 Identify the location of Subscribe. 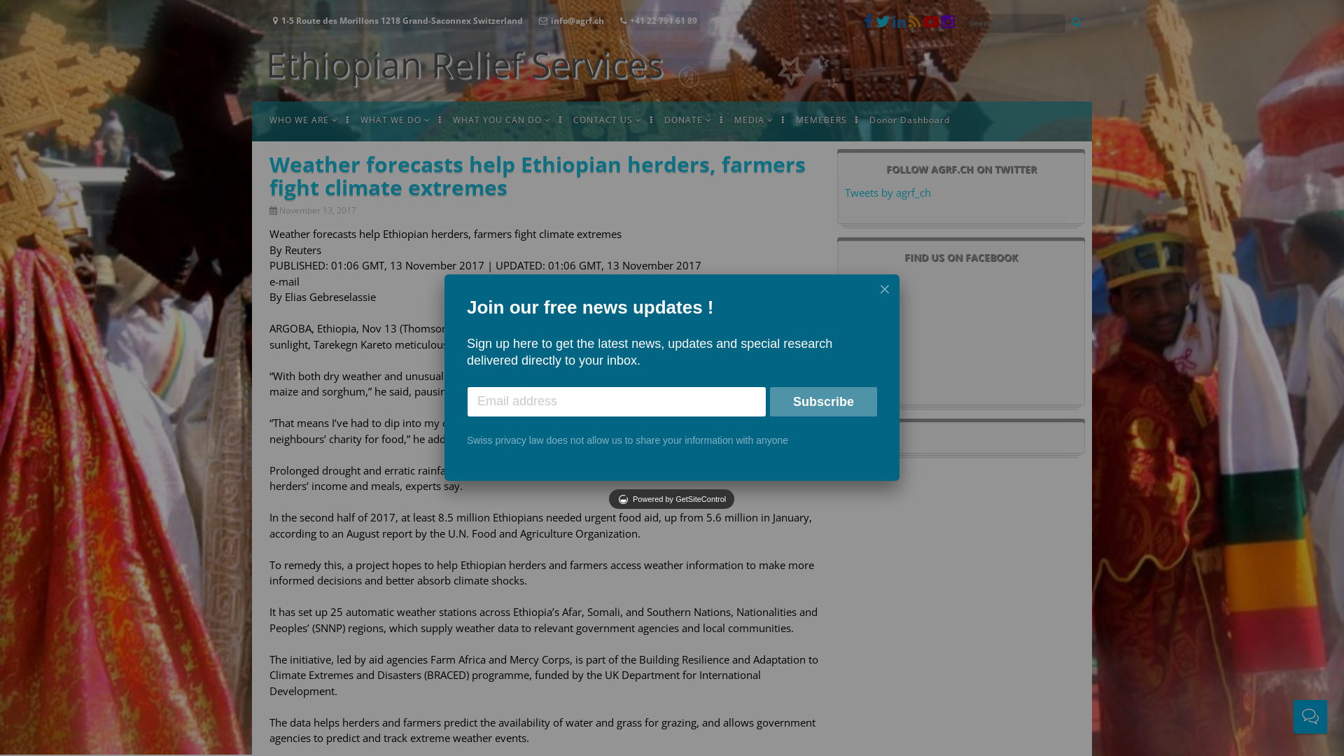
(823, 402).